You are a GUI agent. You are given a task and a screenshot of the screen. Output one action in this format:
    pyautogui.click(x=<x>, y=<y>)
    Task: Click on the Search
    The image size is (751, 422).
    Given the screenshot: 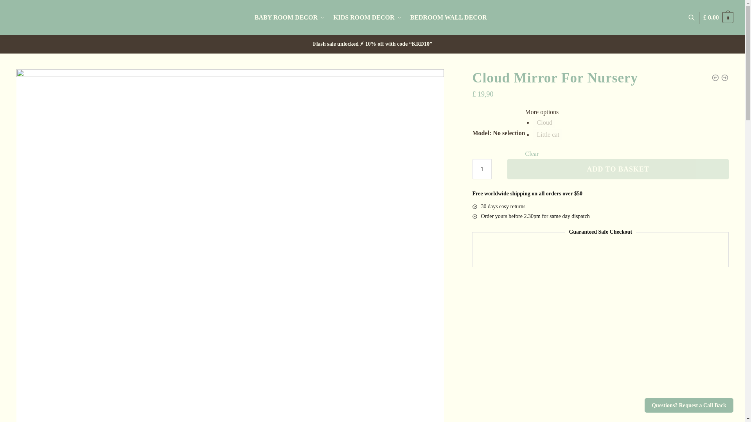 What is the action you would take?
    pyautogui.click(x=231, y=121)
    